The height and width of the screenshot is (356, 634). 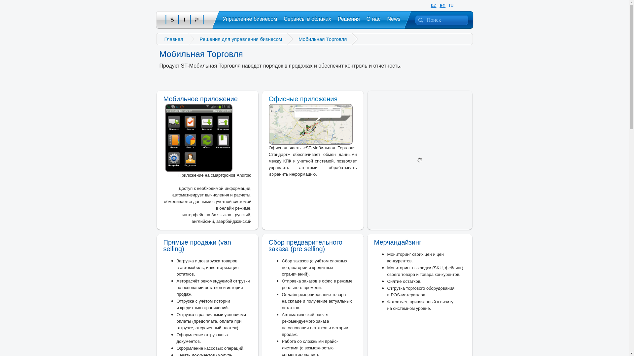 What do you see at coordinates (19, 5) in the screenshot?
I see `Go` at bounding box center [19, 5].